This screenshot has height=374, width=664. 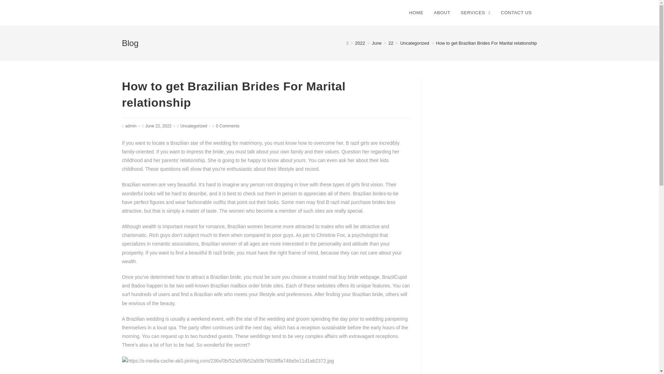 I want to click on Posts by admin, so click(x=131, y=126).